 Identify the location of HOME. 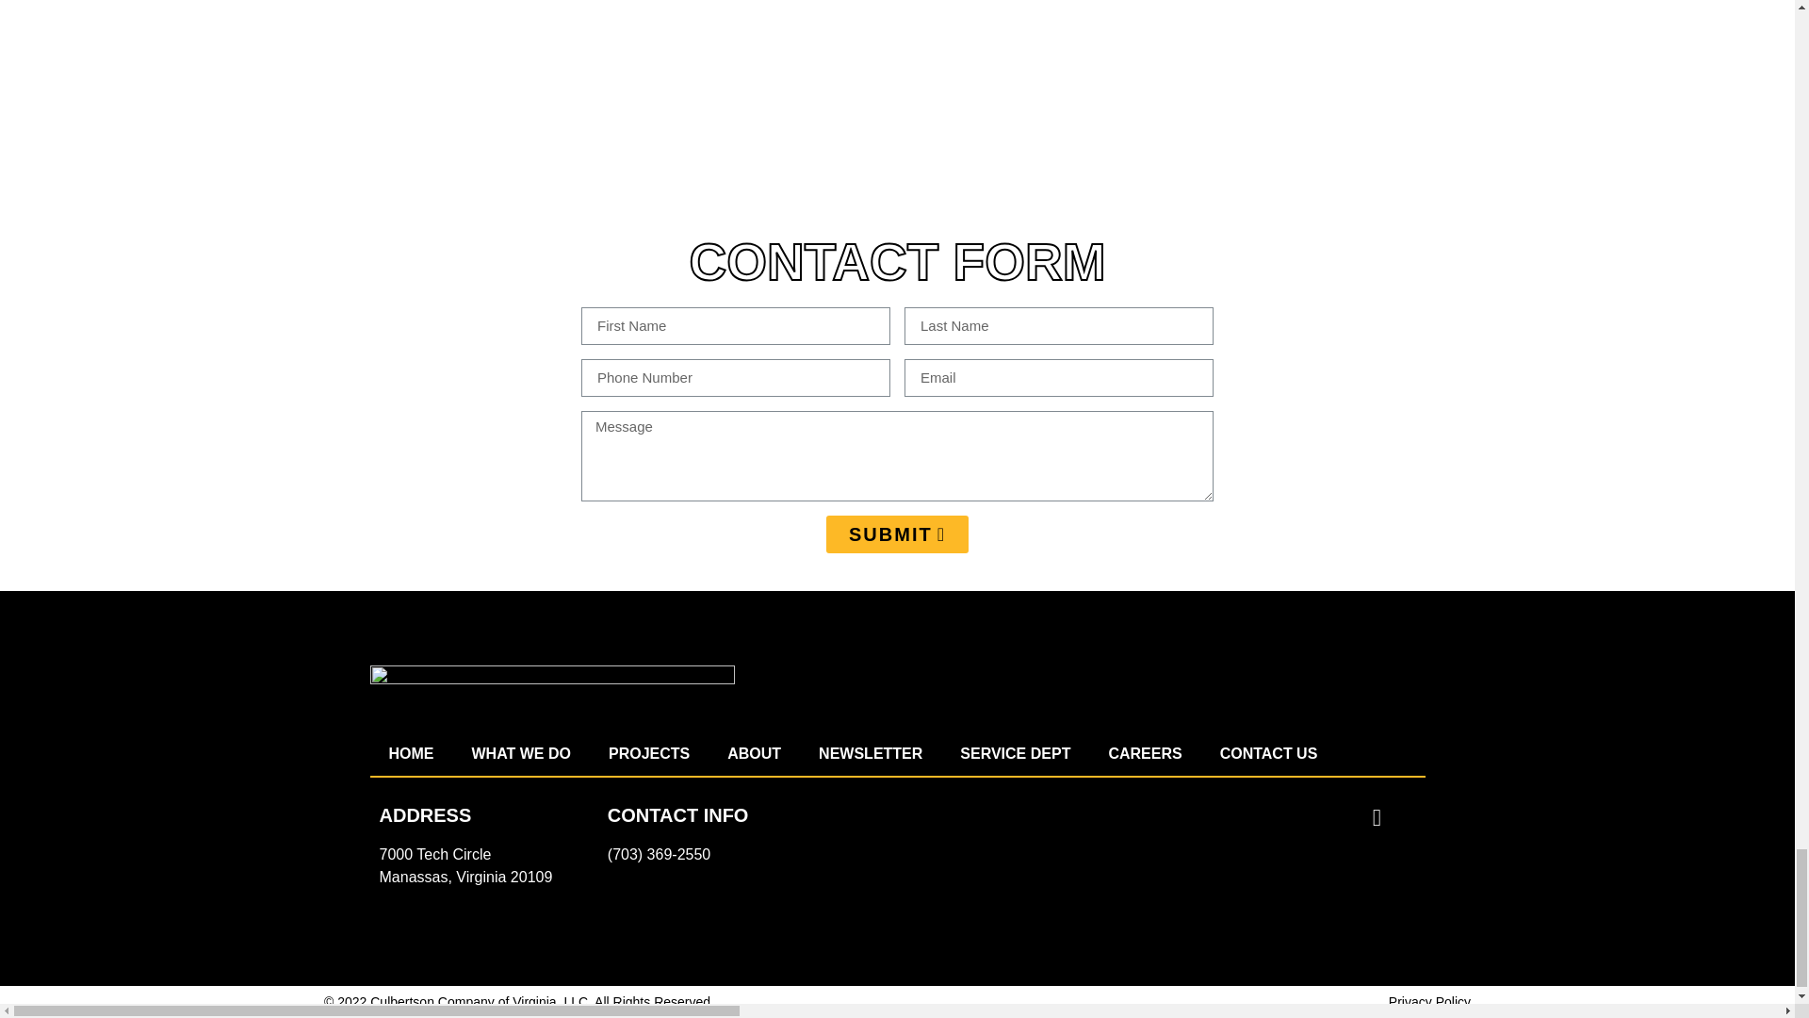
(411, 753).